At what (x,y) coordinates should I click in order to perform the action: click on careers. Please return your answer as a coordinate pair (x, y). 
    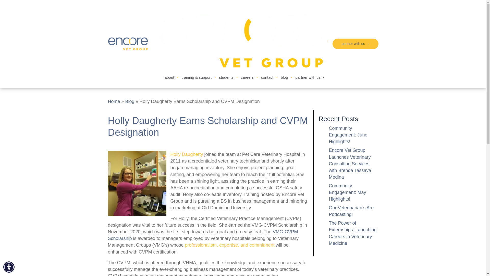
    Looking at the image, I should click on (247, 77).